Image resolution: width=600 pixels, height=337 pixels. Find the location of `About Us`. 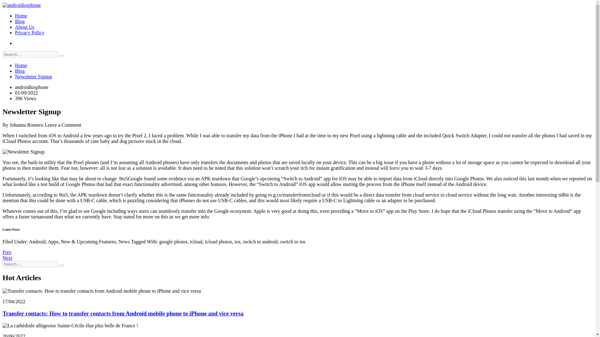

About Us is located at coordinates (24, 27).